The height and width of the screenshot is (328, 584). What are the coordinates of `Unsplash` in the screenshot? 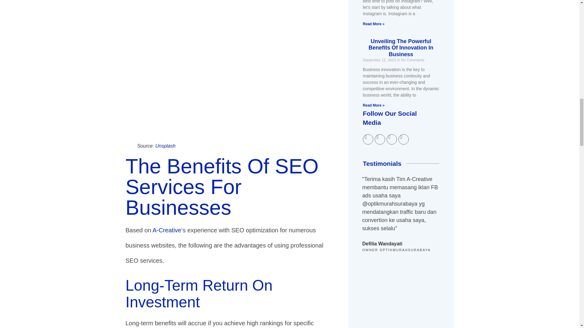 It's located at (165, 146).